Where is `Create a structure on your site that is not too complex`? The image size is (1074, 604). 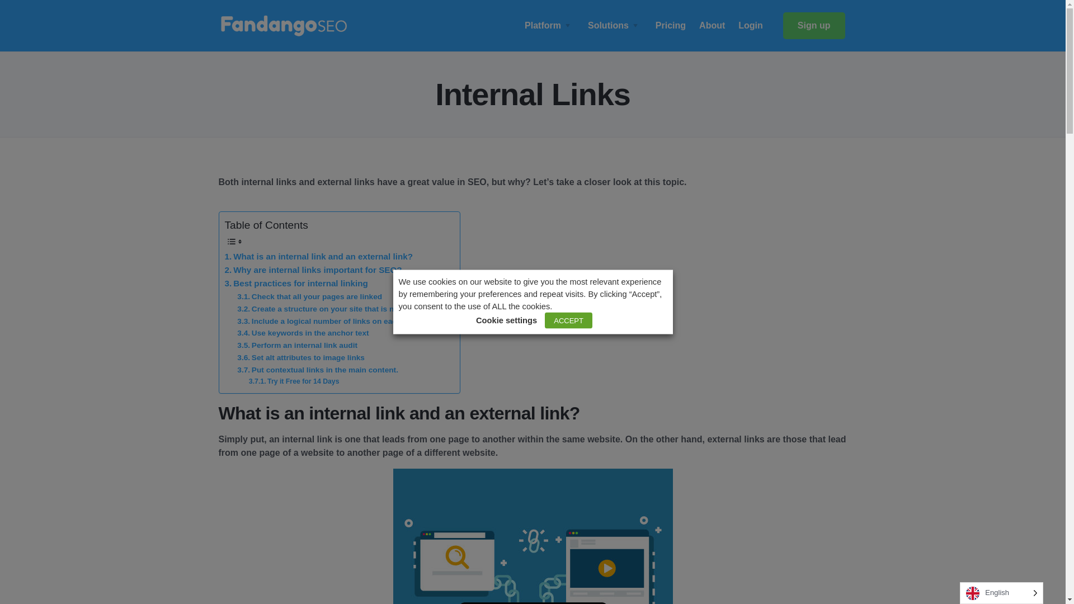 Create a structure on your site that is not too complex is located at coordinates (342, 309).